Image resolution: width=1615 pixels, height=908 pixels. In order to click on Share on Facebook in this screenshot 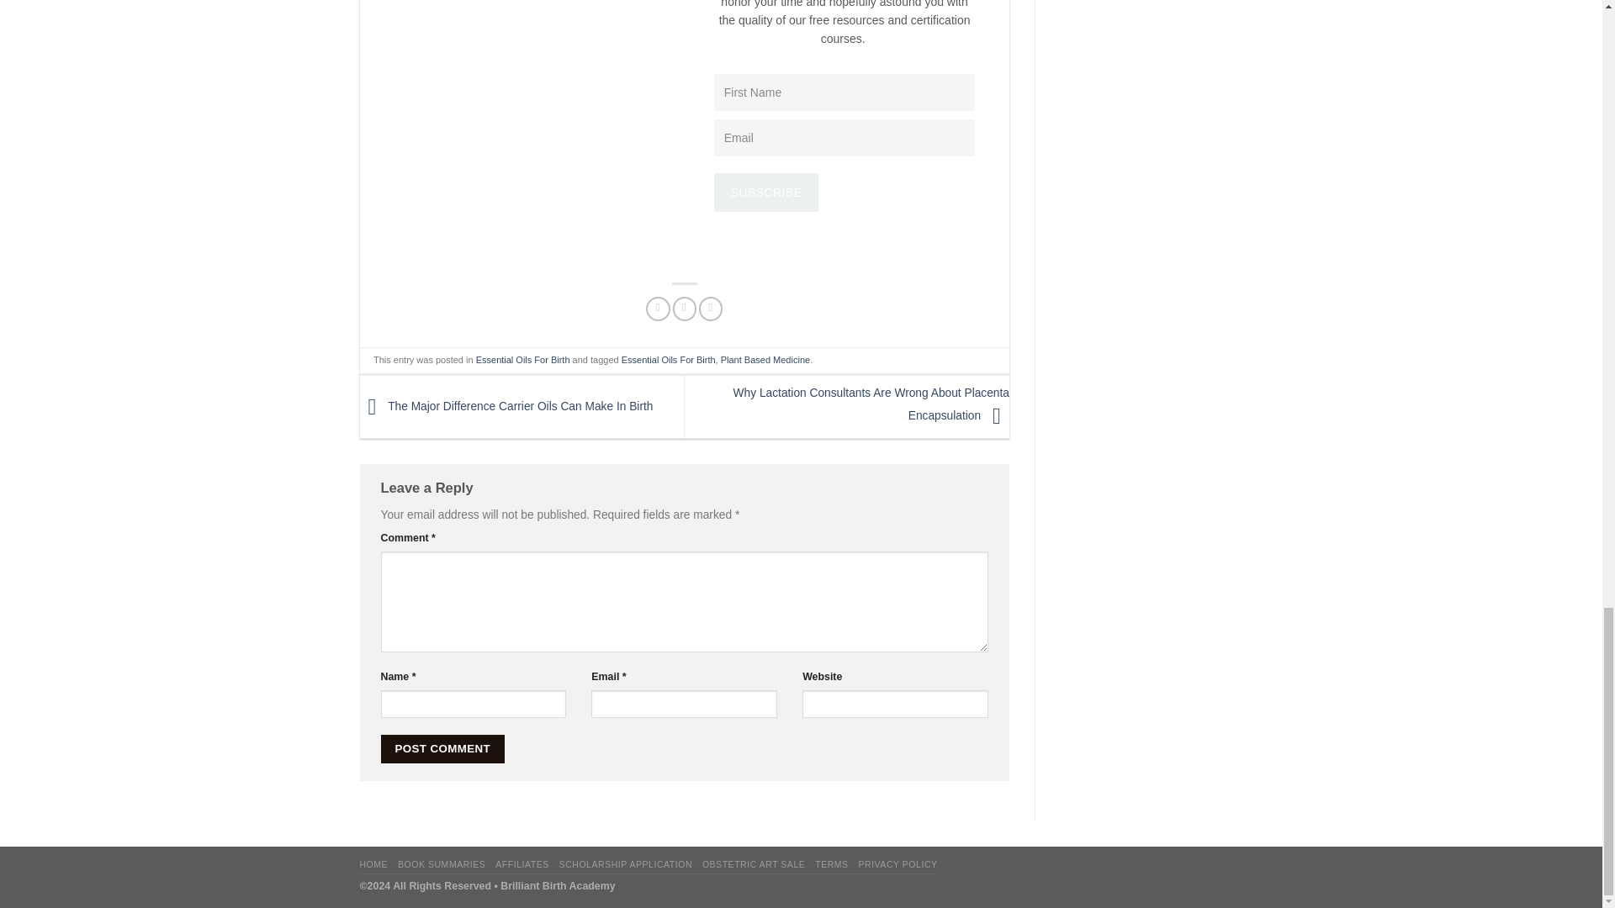, I will do `click(658, 309)`.